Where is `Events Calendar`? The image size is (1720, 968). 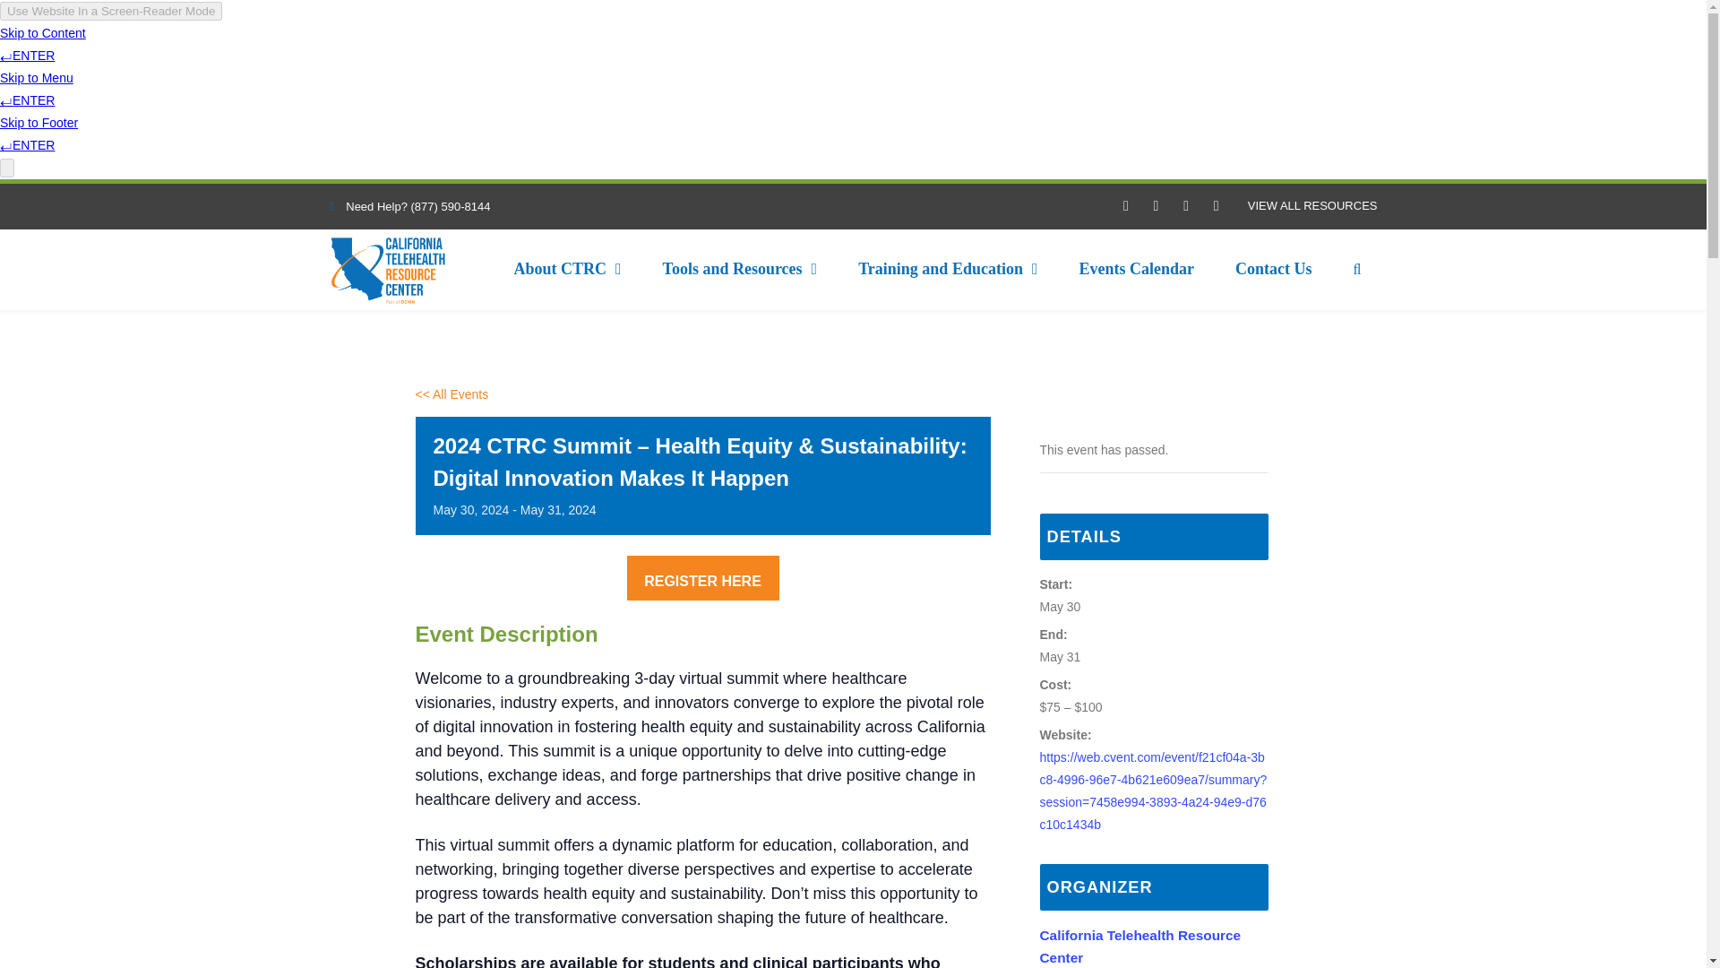
Events Calendar is located at coordinates (1136, 269).